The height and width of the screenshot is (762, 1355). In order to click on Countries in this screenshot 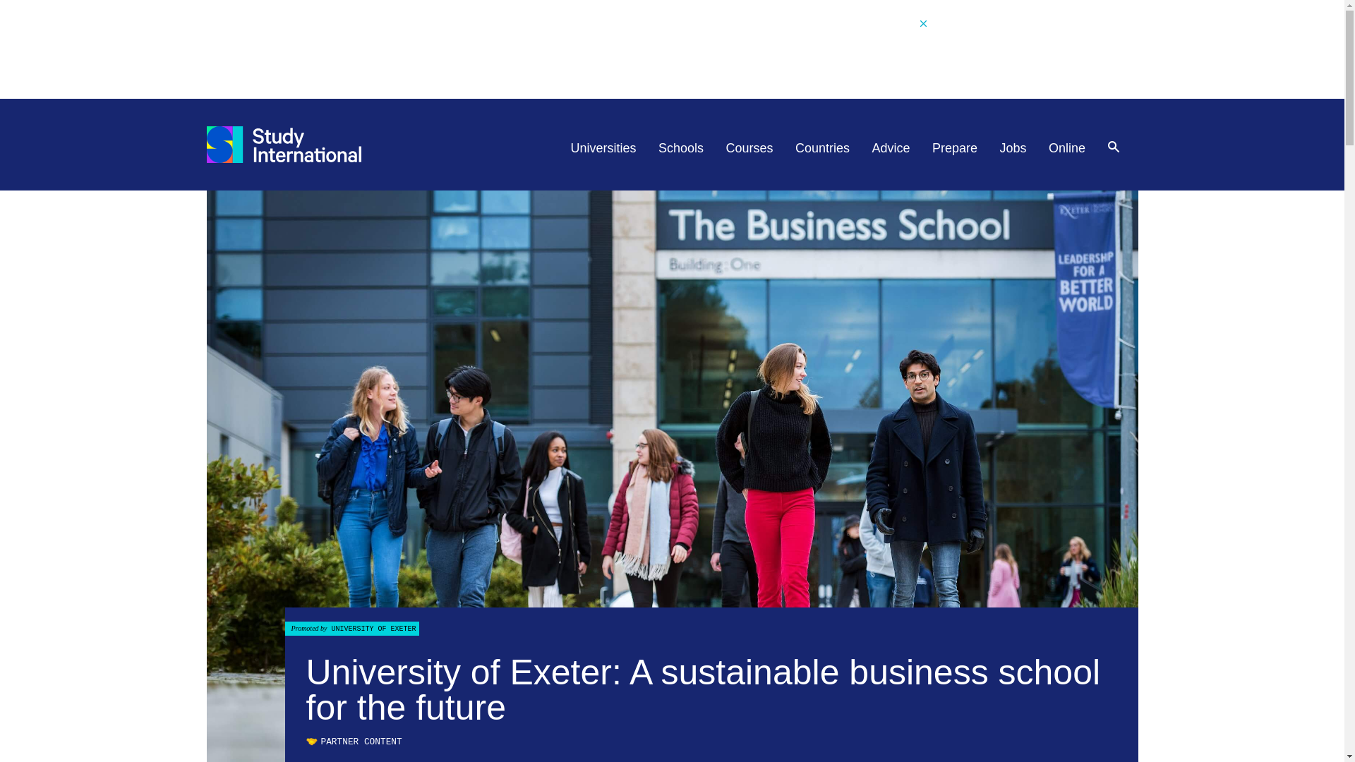, I will do `click(822, 148)`.